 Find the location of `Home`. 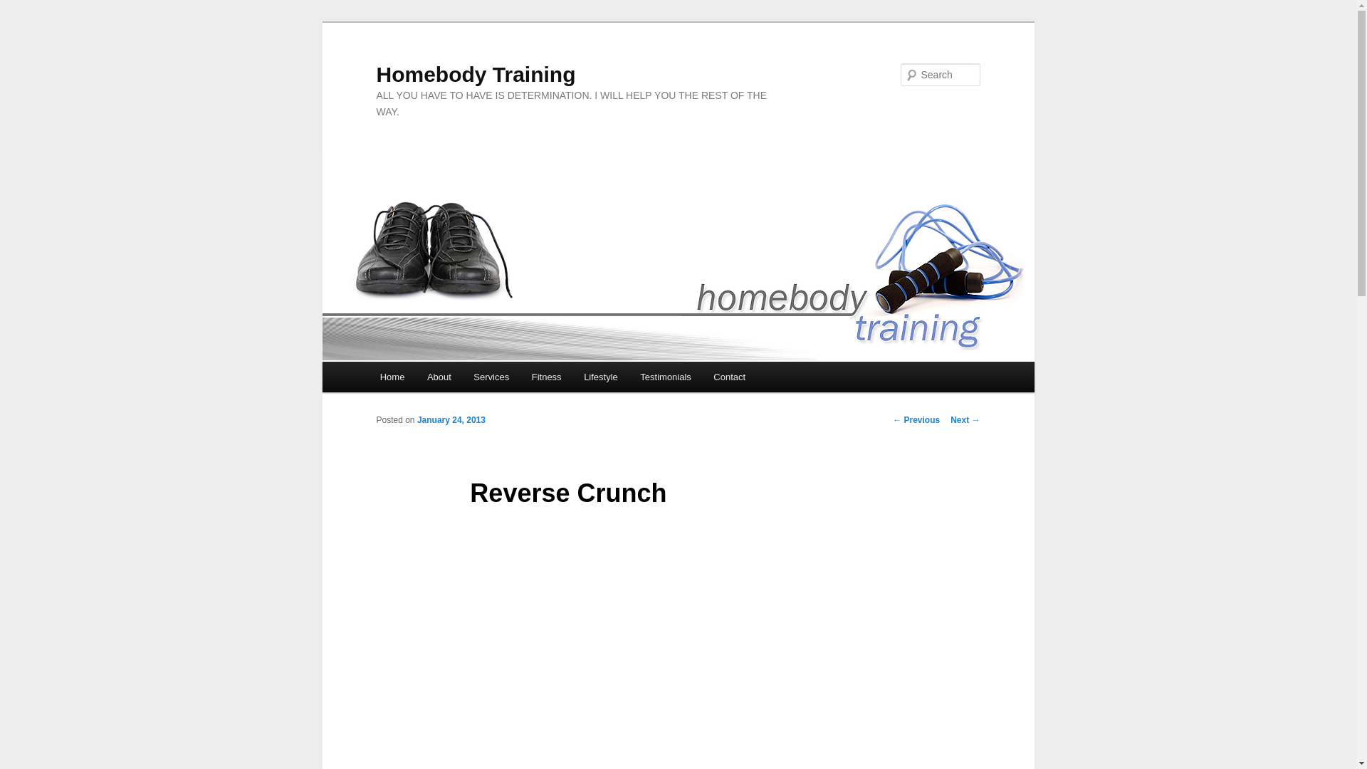

Home is located at coordinates (392, 376).